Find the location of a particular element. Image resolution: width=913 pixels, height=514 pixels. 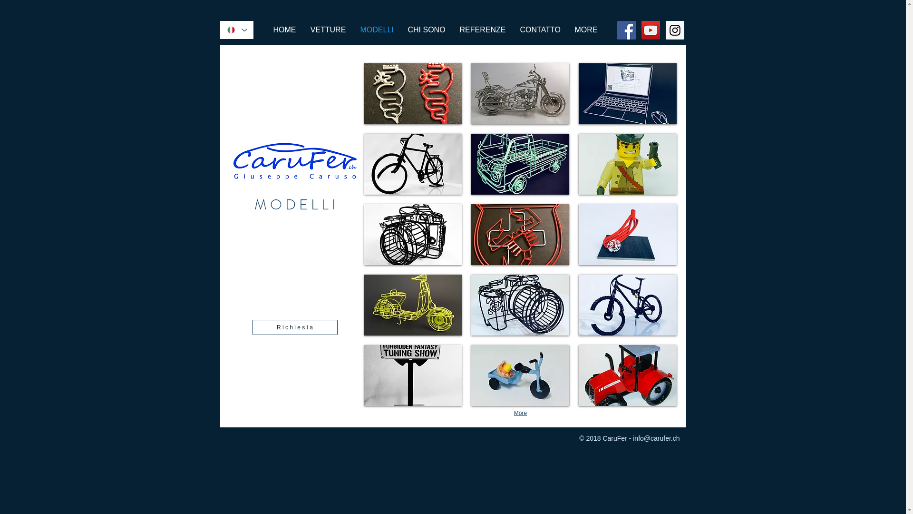

HOME is located at coordinates (285, 30).